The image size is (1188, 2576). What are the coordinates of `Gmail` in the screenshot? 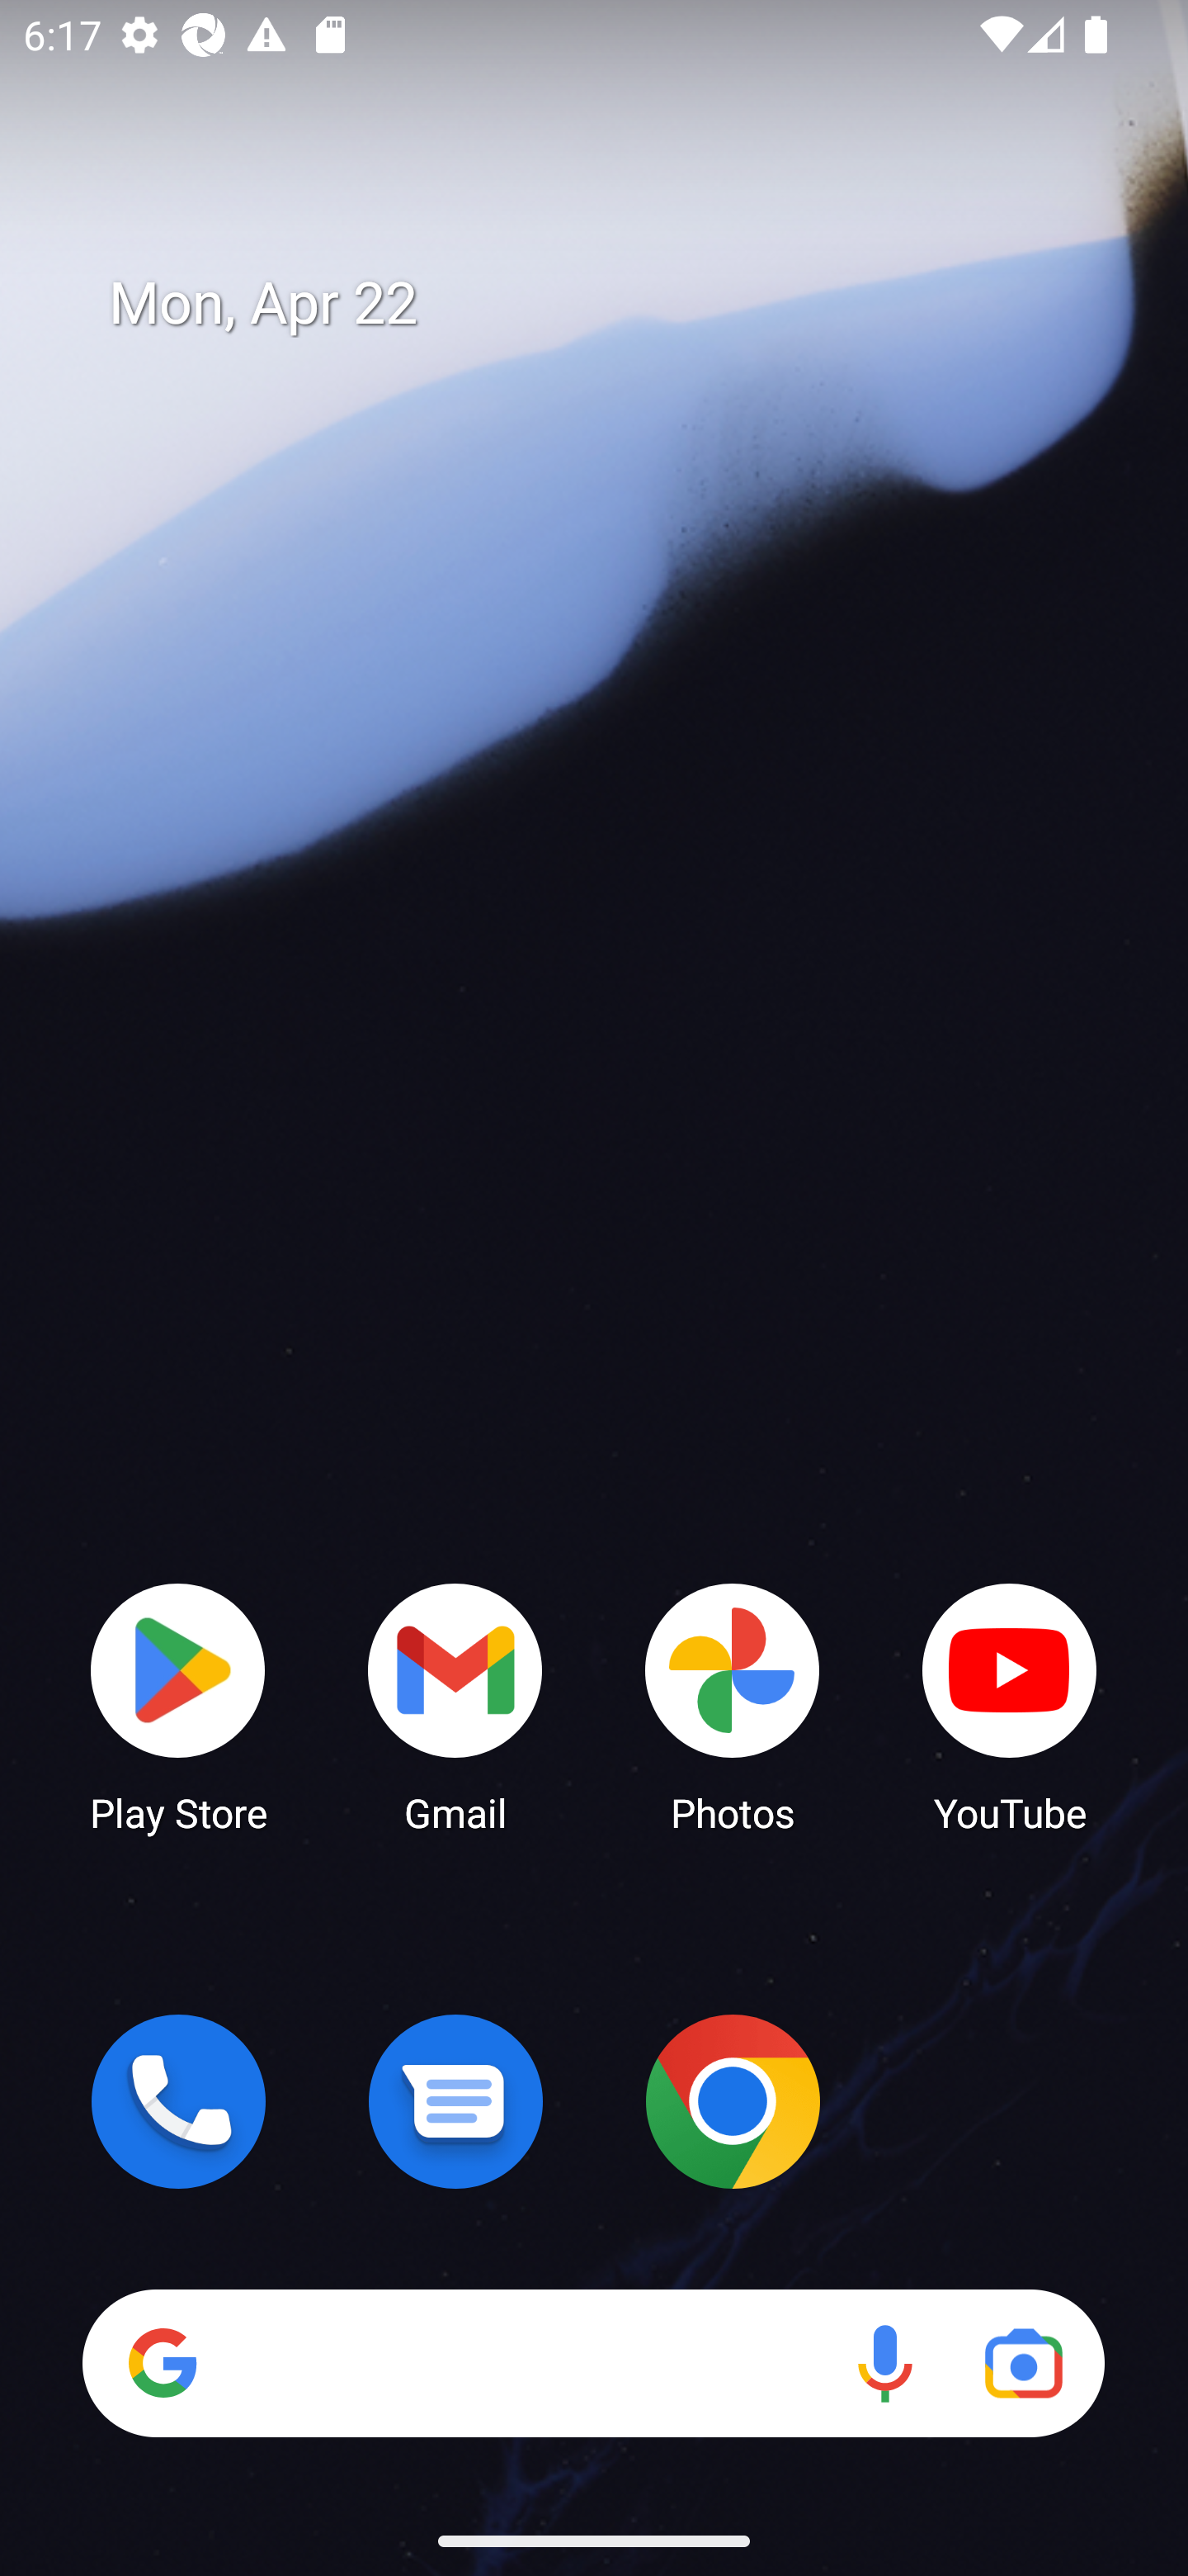 It's located at (455, 1706).